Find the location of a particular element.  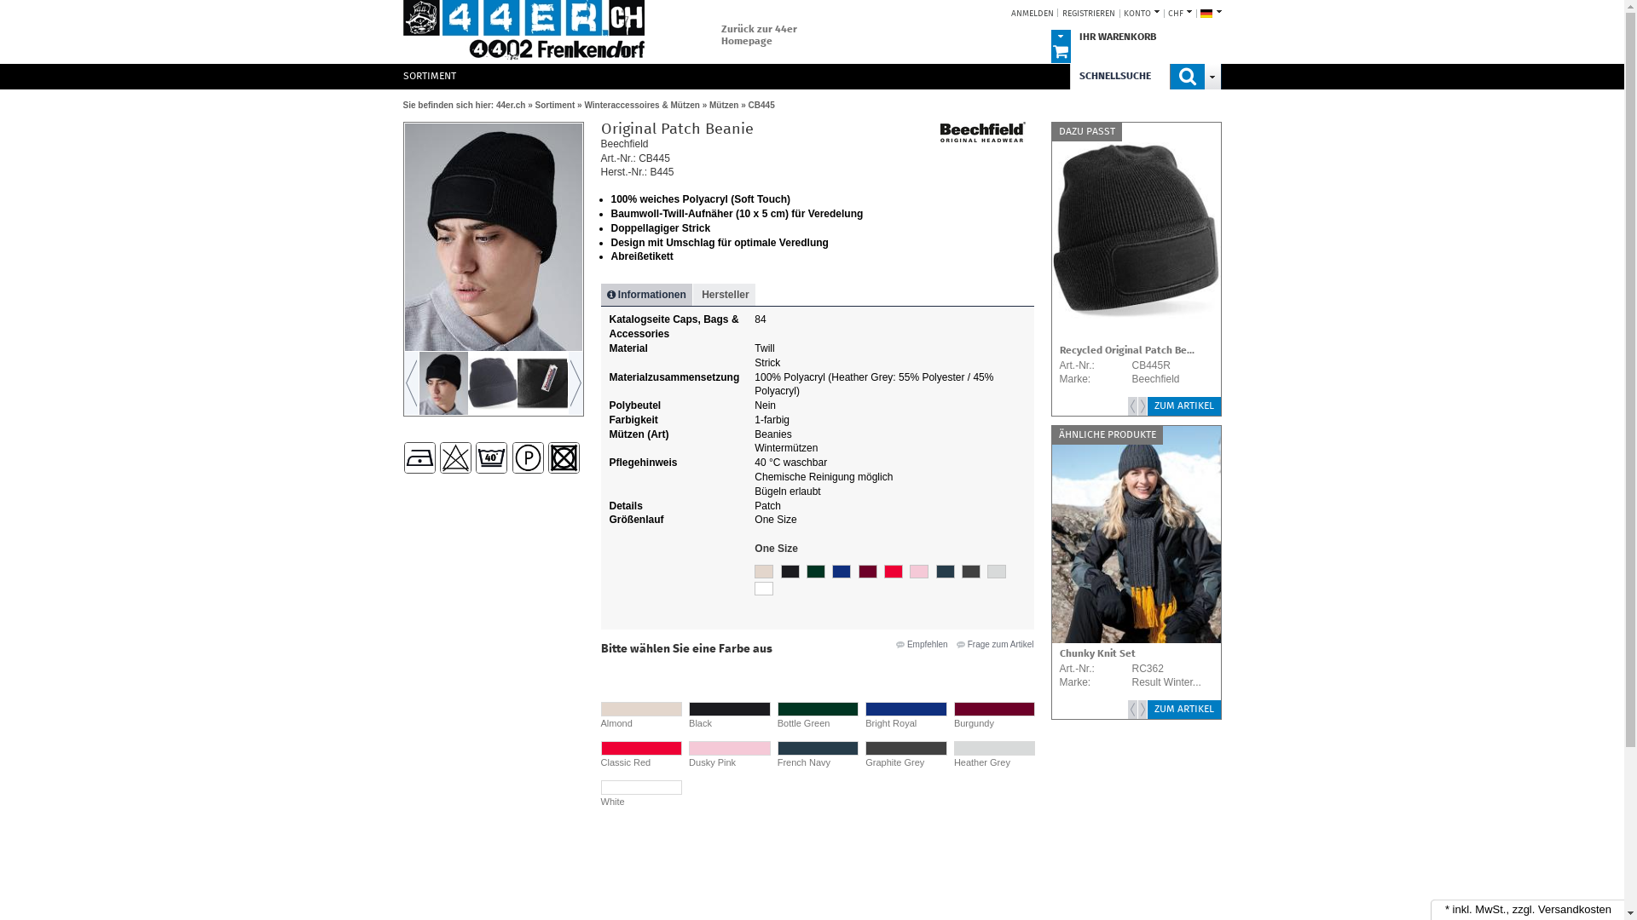

Sortiment is located at coordinates (556, 106).